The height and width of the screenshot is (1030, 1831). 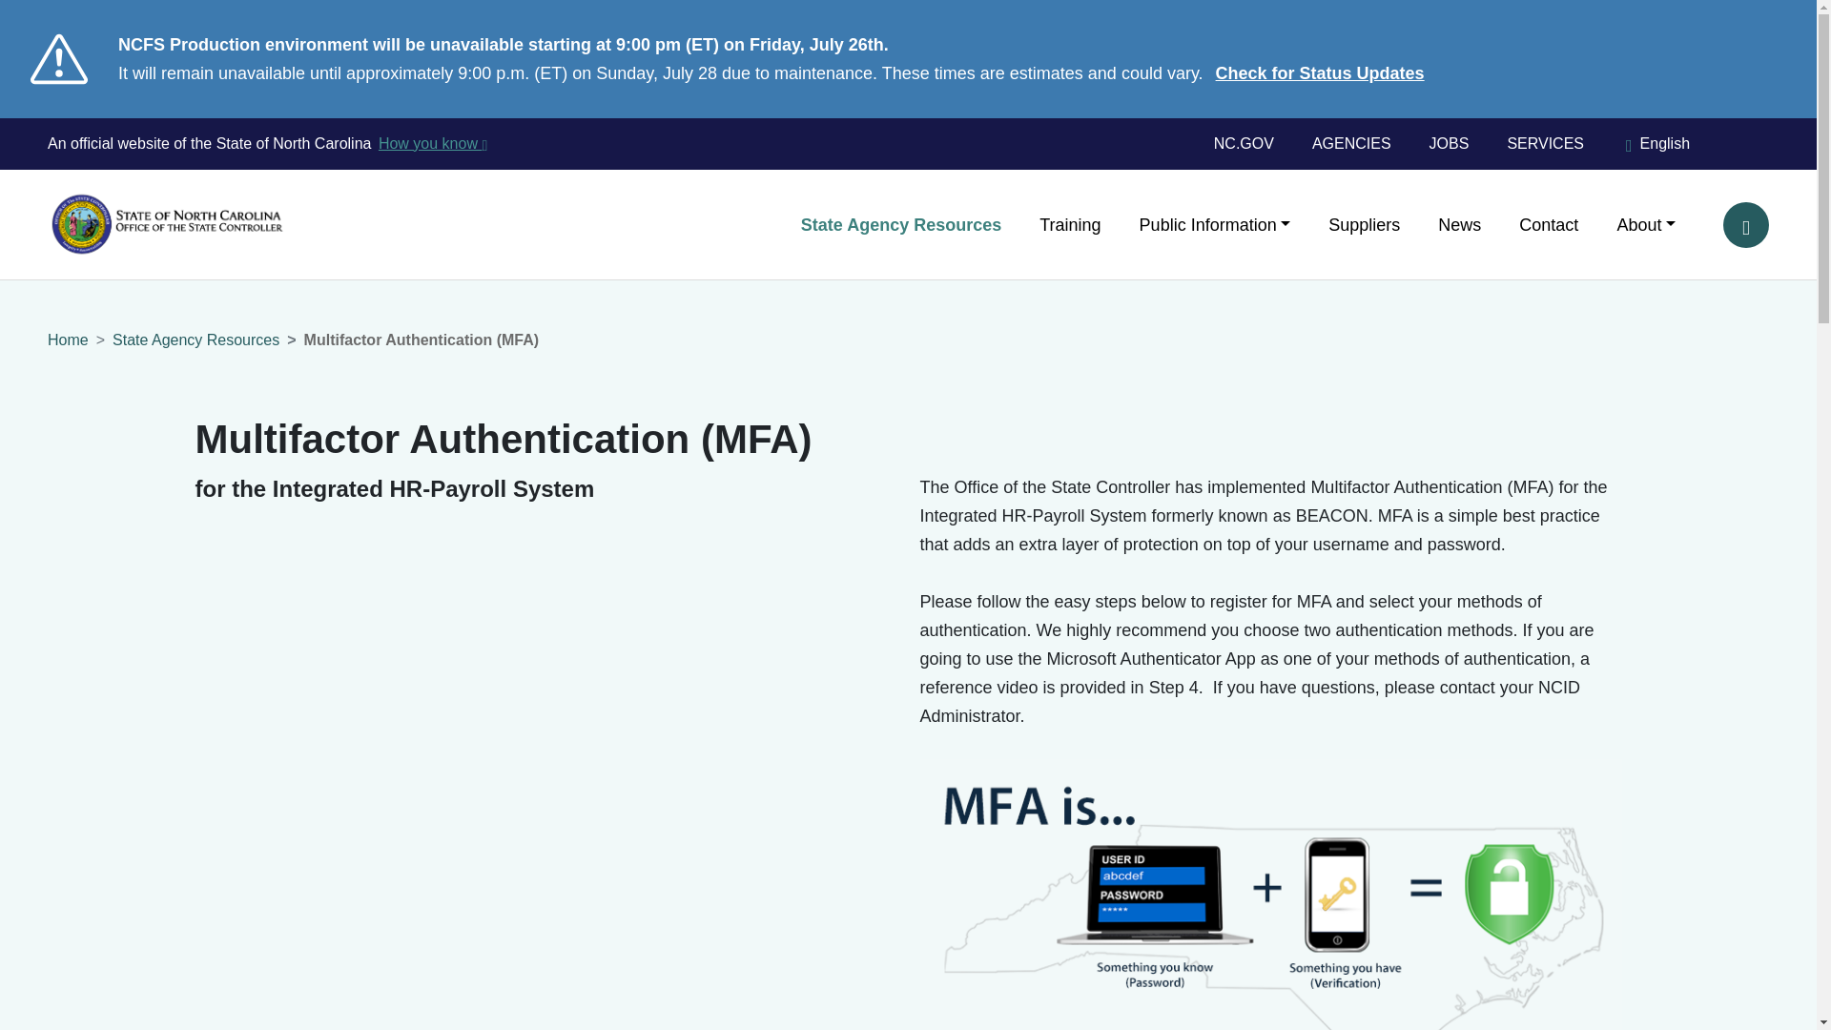 I want to click on State Agency Resources, so click(x=900, y=223).